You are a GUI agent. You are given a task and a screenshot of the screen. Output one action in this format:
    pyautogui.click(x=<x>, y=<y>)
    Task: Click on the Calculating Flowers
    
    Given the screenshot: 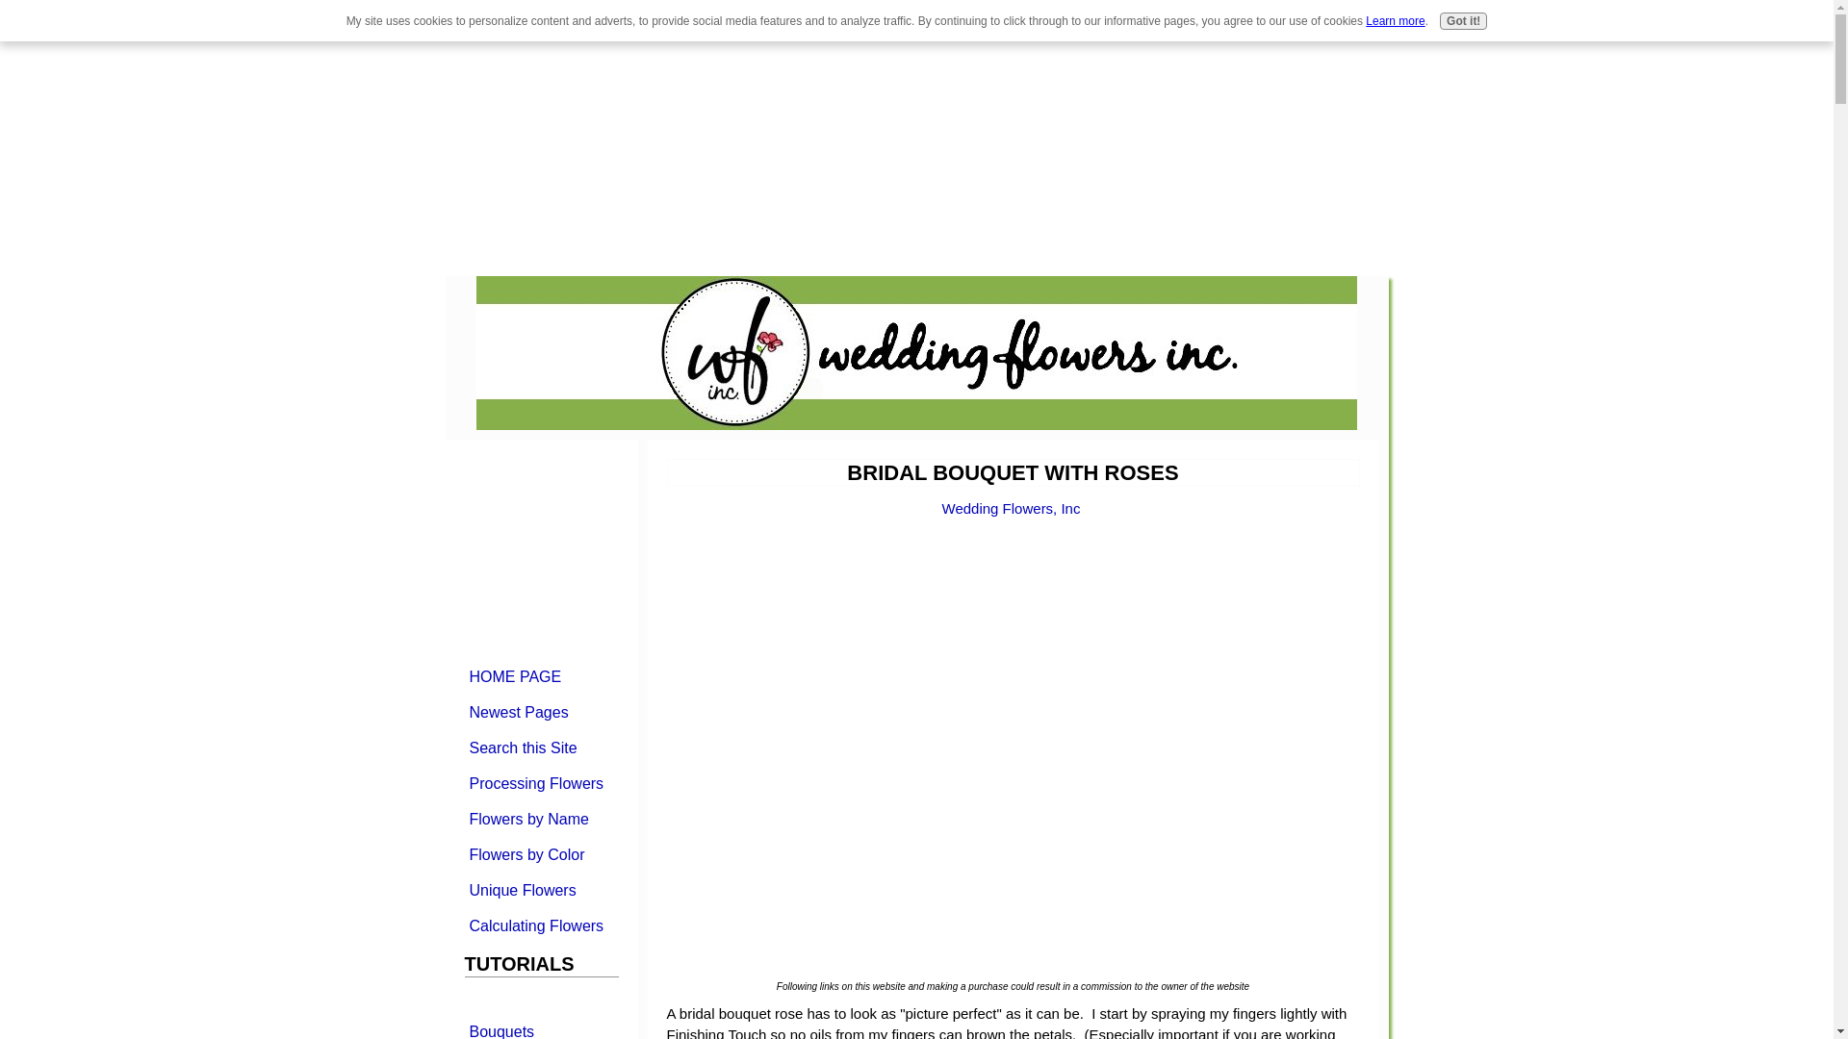 What is the action you would take?
    pyautogui.click(x=540, y=925)
    